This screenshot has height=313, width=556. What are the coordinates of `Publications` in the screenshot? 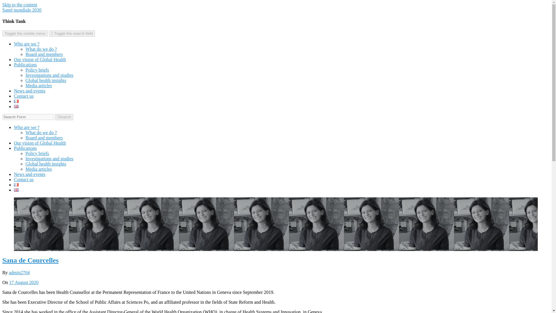 It's located at (25, 148).